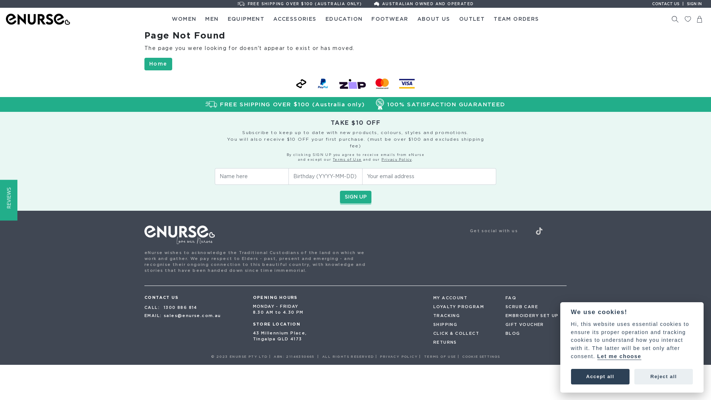  What do you see at coordinates (516, 19) in the screenshot?
I see `TEAM ORDERS` at bounding box center [516, 19].